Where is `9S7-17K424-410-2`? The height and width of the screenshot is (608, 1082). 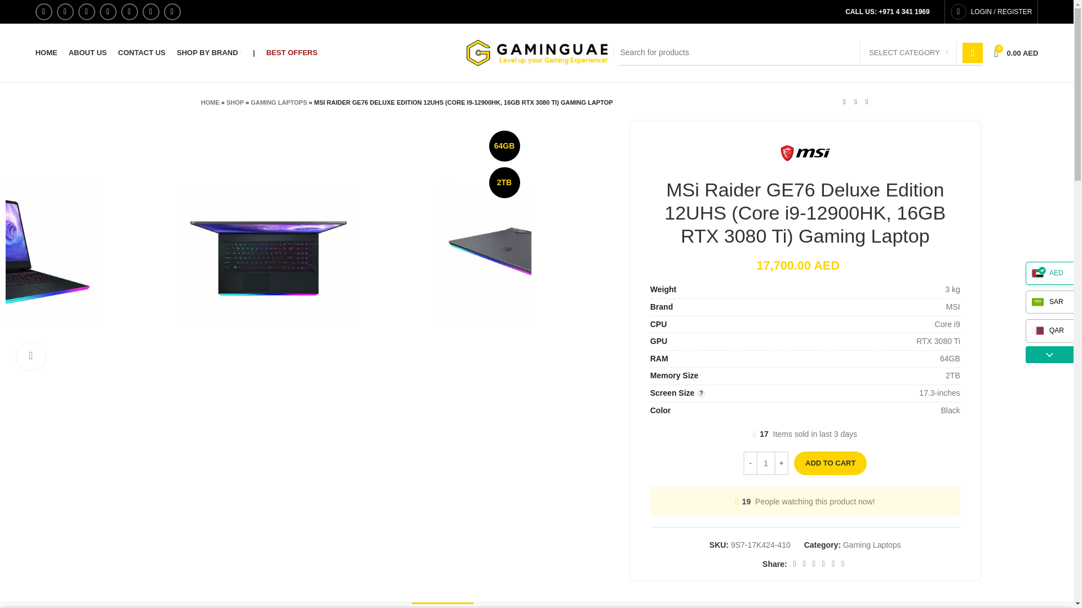 9S7-17K424-410-2 is located at coordinates (793, 135).